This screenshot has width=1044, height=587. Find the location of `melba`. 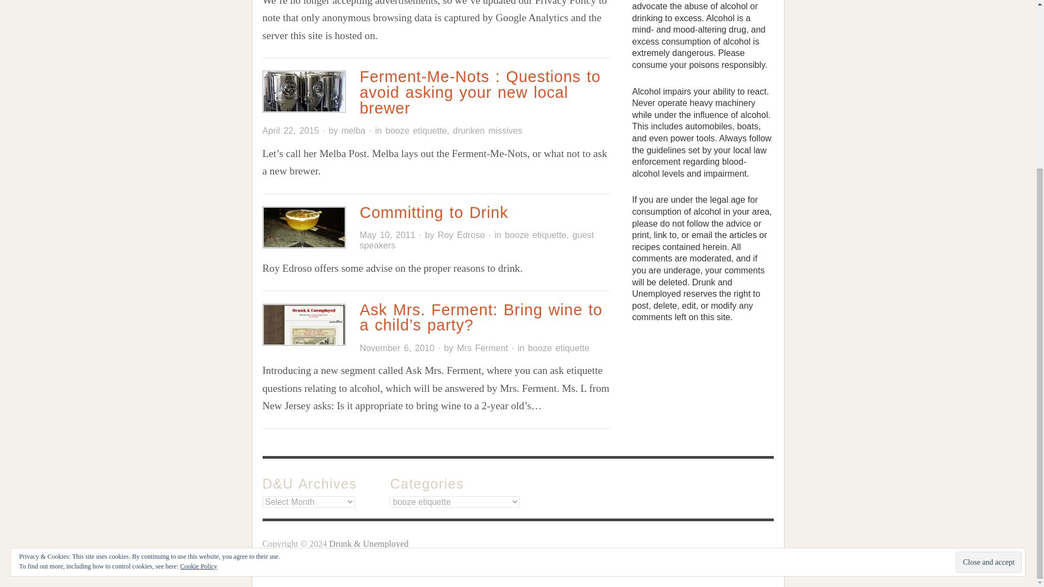

melba is located at coordinates (353, 130).